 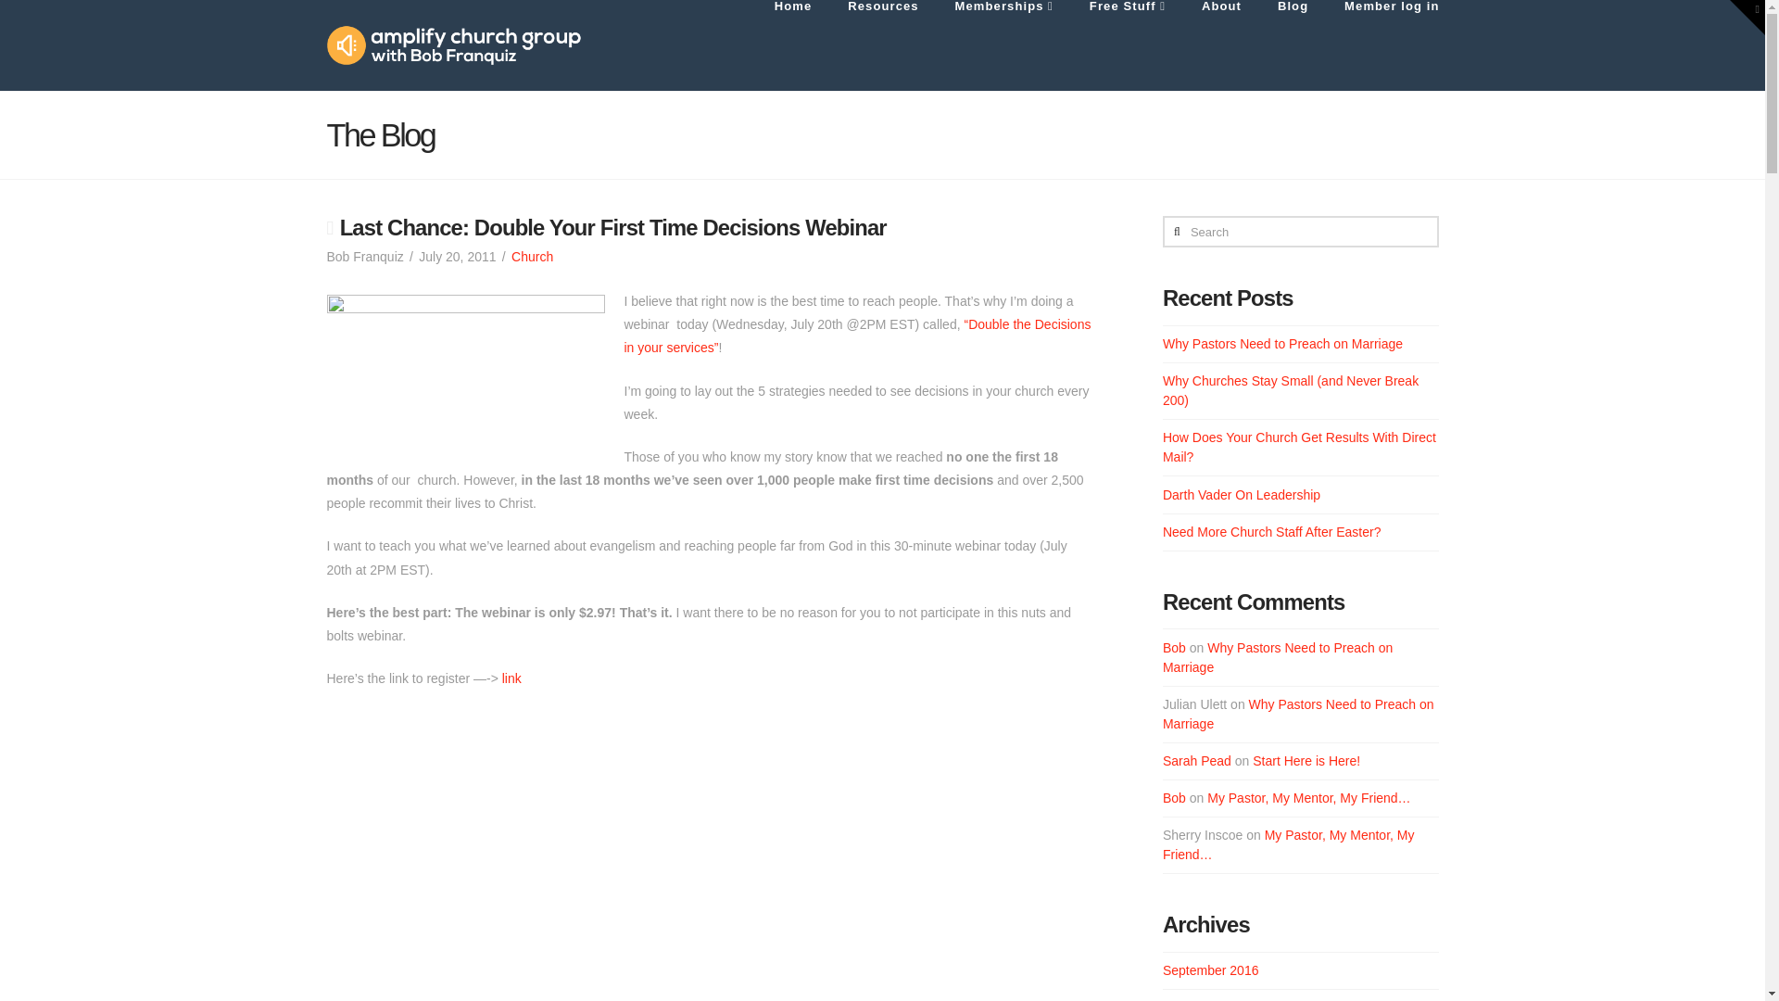 I want to click on Sarah Pead, so click(x=1197, y=761).